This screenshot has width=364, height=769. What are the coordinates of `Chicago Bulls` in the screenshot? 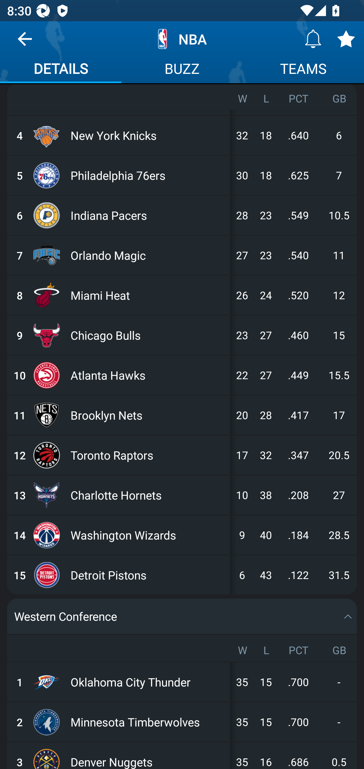 It's located at (148, 335).